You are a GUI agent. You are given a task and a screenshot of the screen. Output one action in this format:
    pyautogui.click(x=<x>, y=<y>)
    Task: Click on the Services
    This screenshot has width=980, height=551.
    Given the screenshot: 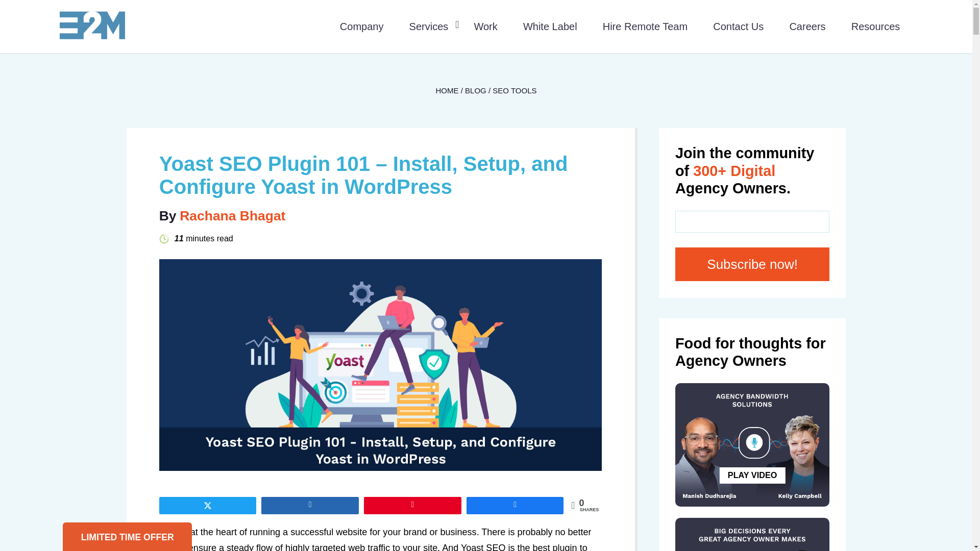 What is the action you would take?
    pyautogui.click(x=429, y=26)
    